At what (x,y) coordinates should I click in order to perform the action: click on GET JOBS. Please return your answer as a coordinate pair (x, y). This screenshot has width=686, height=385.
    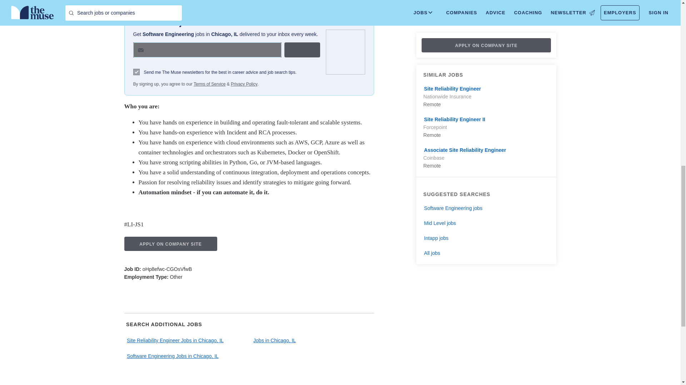
    Looking at the image, I should click on (302, 50).